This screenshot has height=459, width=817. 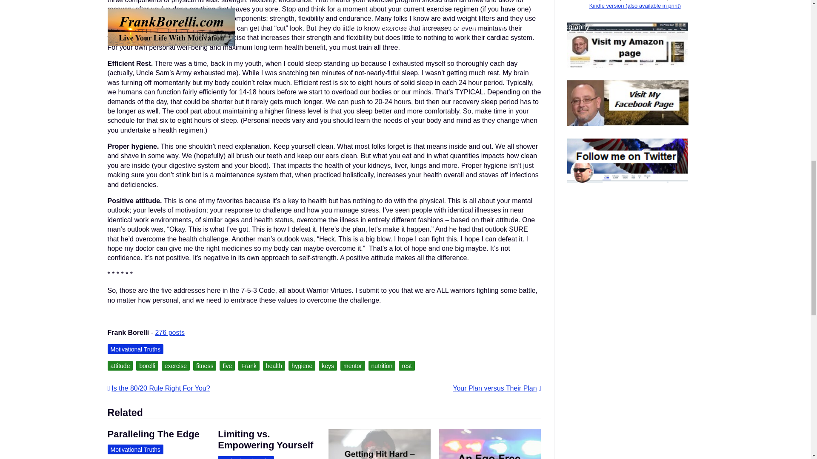 I want to click on Paralleling The Edge, so click(x=153, y=433).